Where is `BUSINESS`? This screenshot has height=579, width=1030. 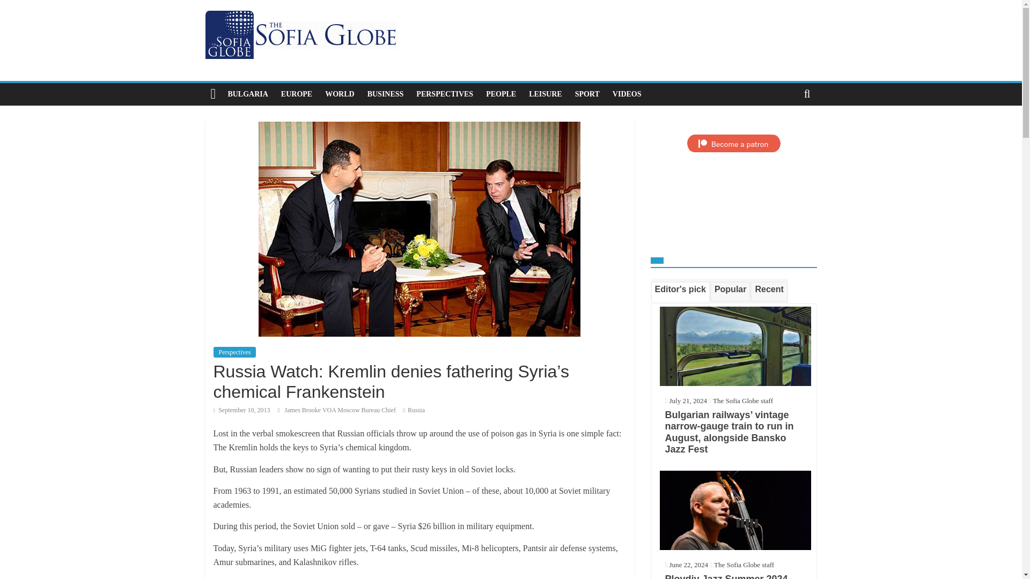 BUSINESS is located at coordinates (385, 94).